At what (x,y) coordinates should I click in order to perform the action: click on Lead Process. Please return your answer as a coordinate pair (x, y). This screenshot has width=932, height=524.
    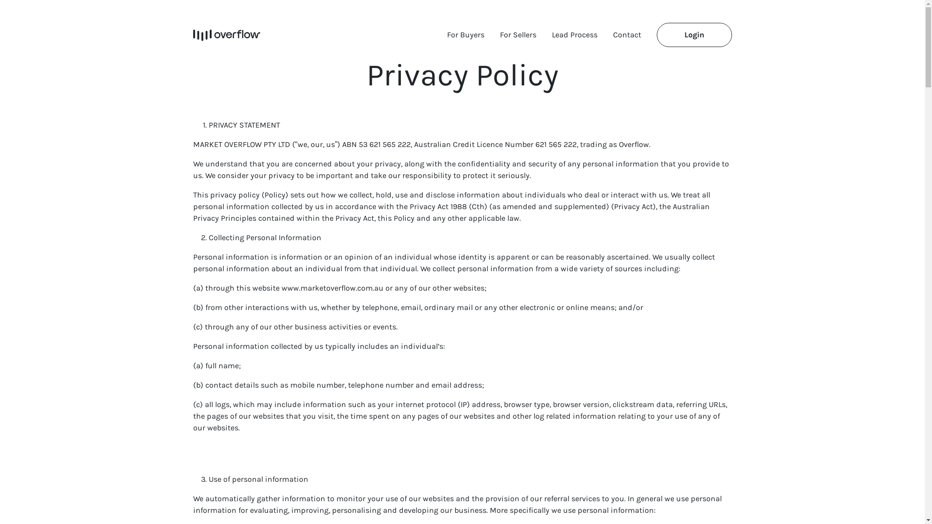
    Looking at the image, I should click on (574, 35).